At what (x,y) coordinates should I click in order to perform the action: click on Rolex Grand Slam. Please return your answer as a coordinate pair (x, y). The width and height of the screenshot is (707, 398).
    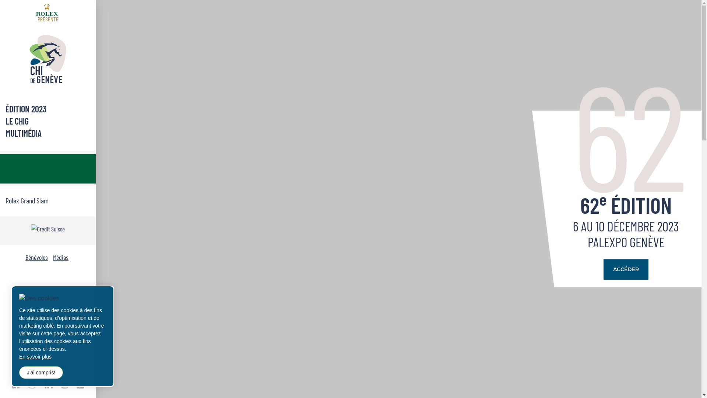
    Looking at the image, I should click on (48, 200).